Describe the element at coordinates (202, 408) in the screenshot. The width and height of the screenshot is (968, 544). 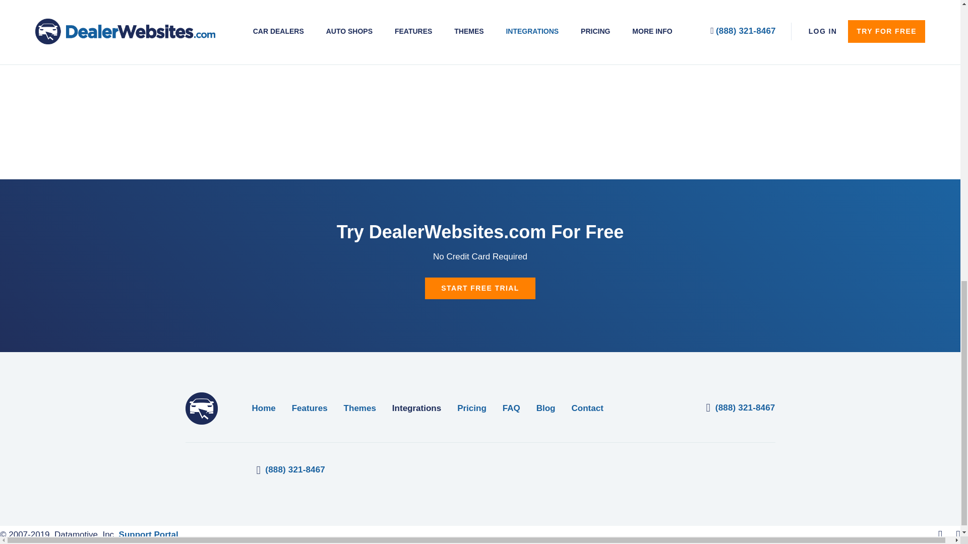
I see `DealerWebsites.com` at that location.